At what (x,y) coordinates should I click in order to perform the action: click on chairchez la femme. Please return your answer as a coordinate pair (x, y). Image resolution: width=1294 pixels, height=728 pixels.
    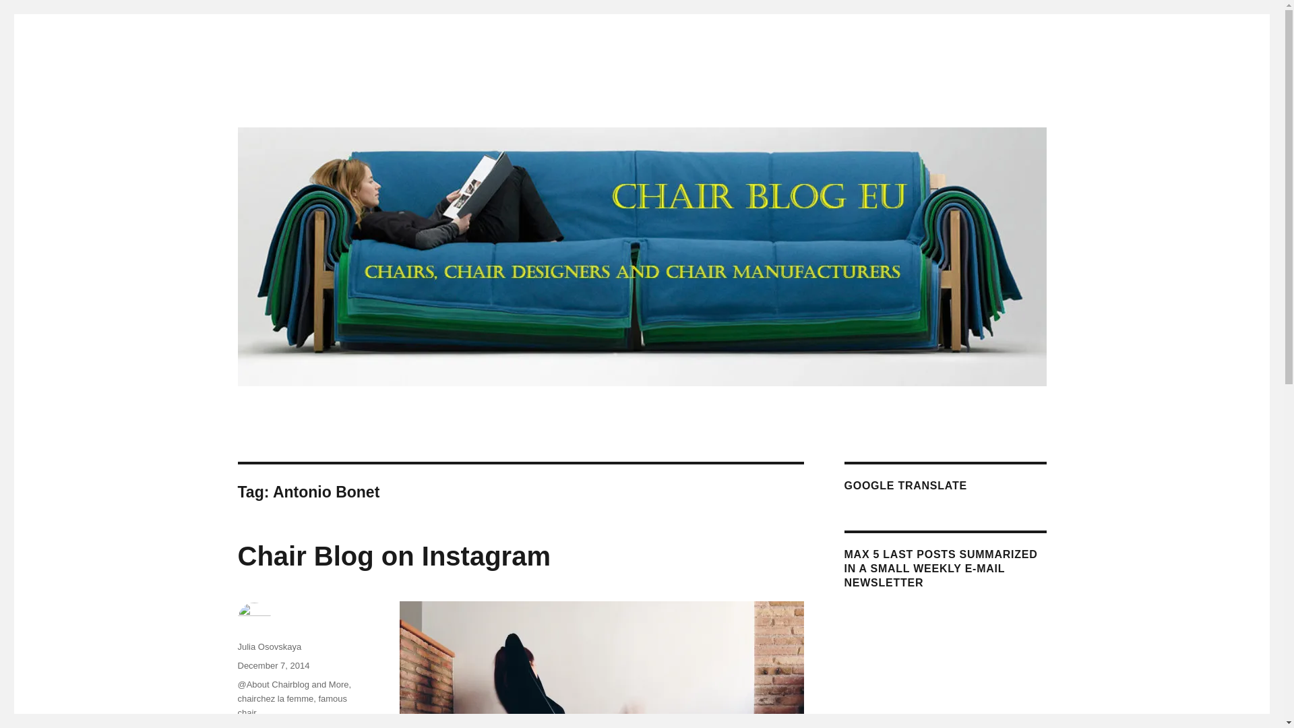
    Looking at the image, I should click on (275, 698).